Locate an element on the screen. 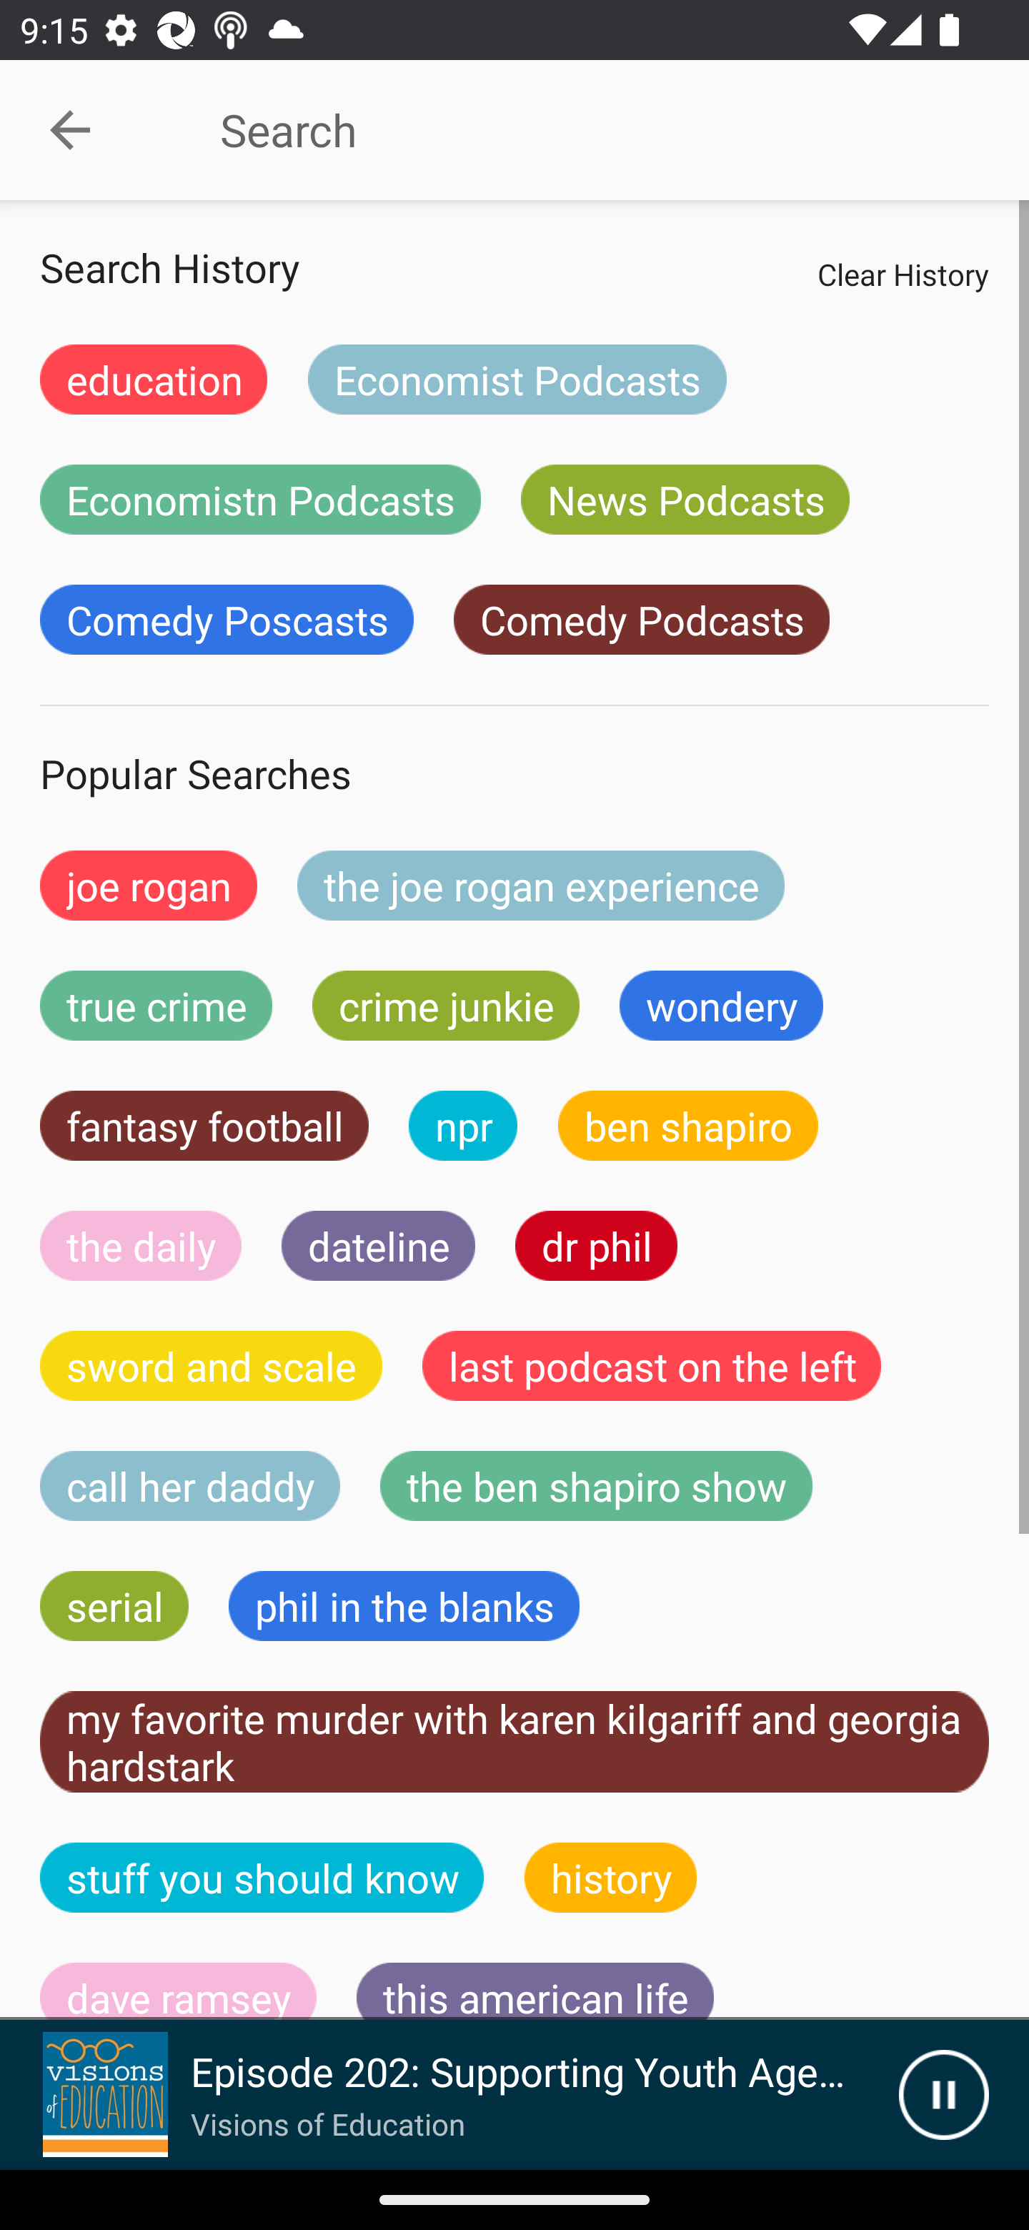 The height and width of the screenshot is (2230, 1029). Comedy Podcasts is located at coordinates (642, 620).